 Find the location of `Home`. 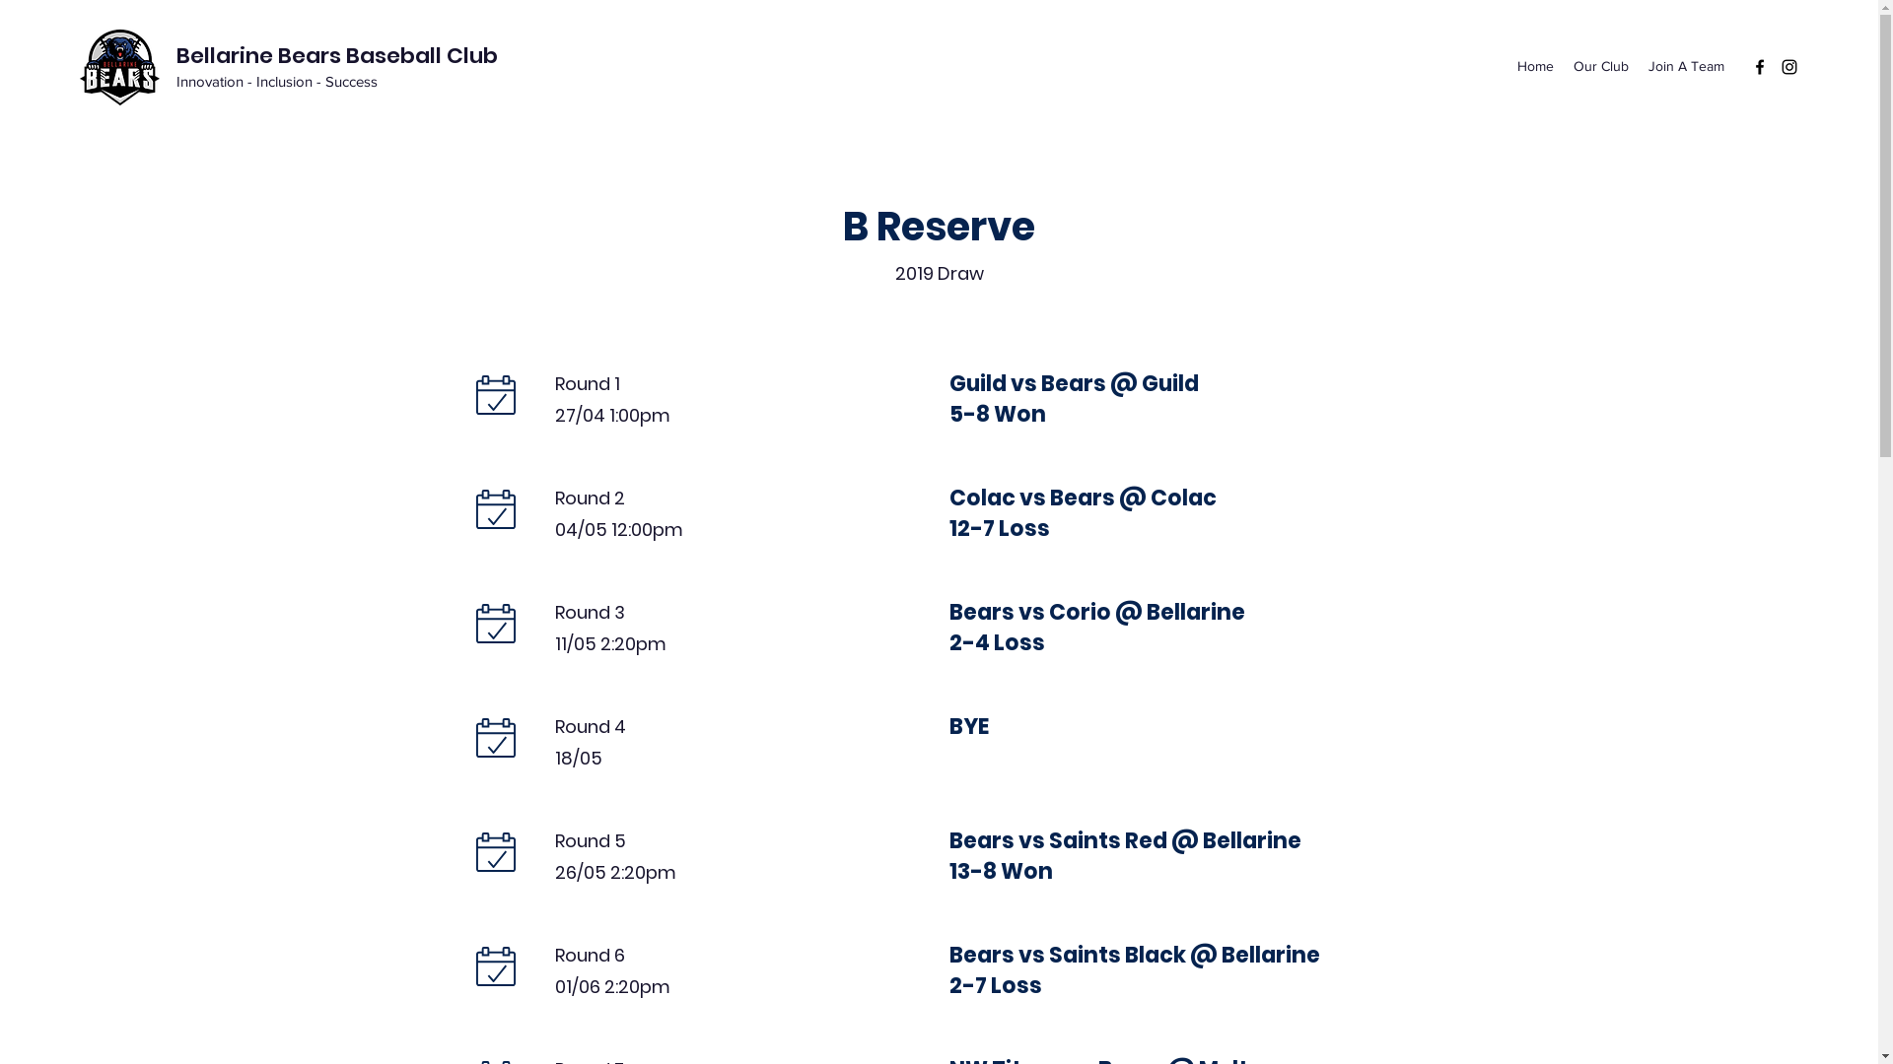

Home is located at coordinates (1536, 67).